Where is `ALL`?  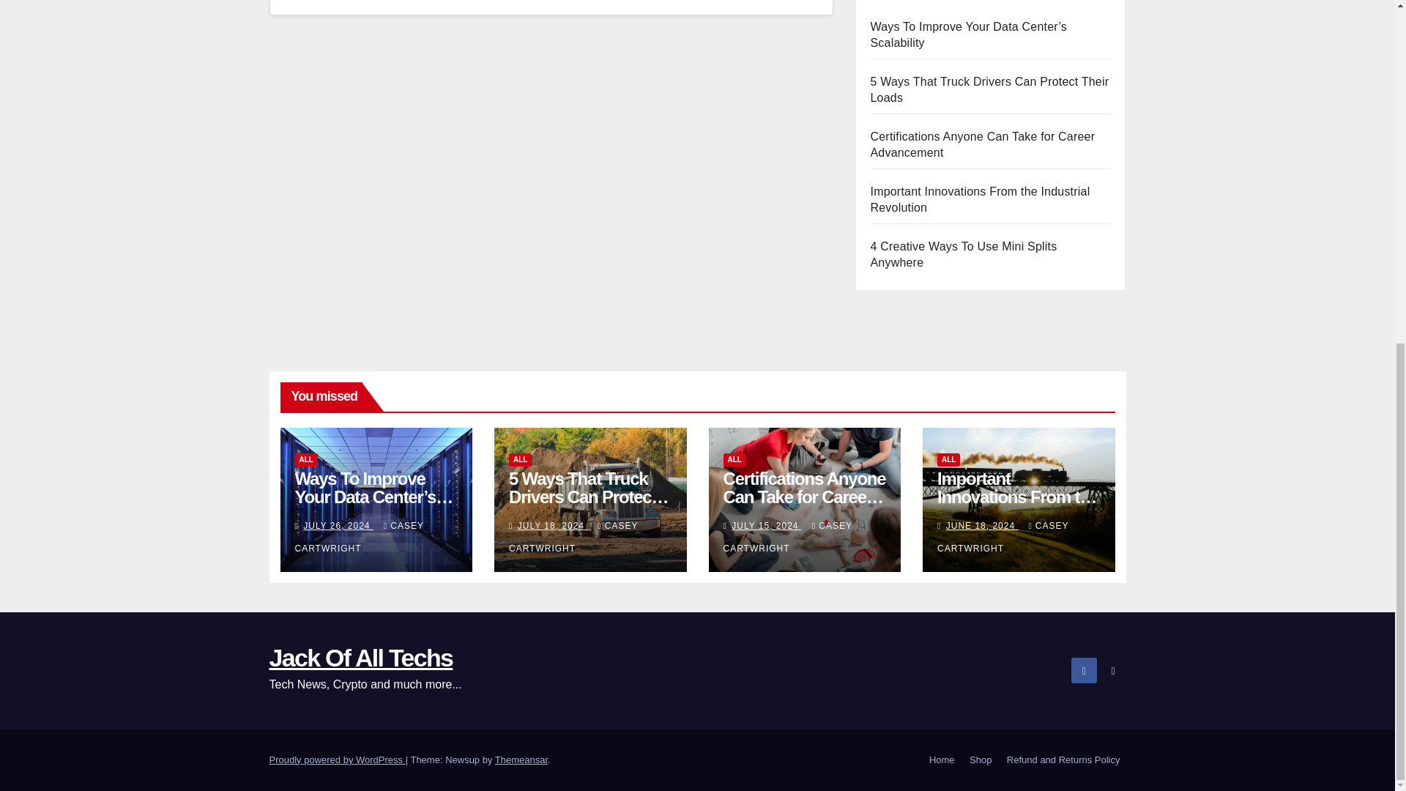
ALL is located at coordinates (520, 467).